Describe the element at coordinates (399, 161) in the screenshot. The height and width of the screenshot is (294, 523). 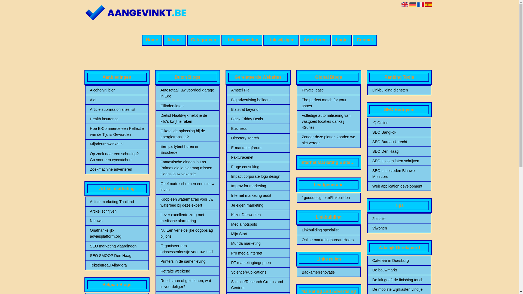
I see `SEO teksten laten schrijven` at that location.